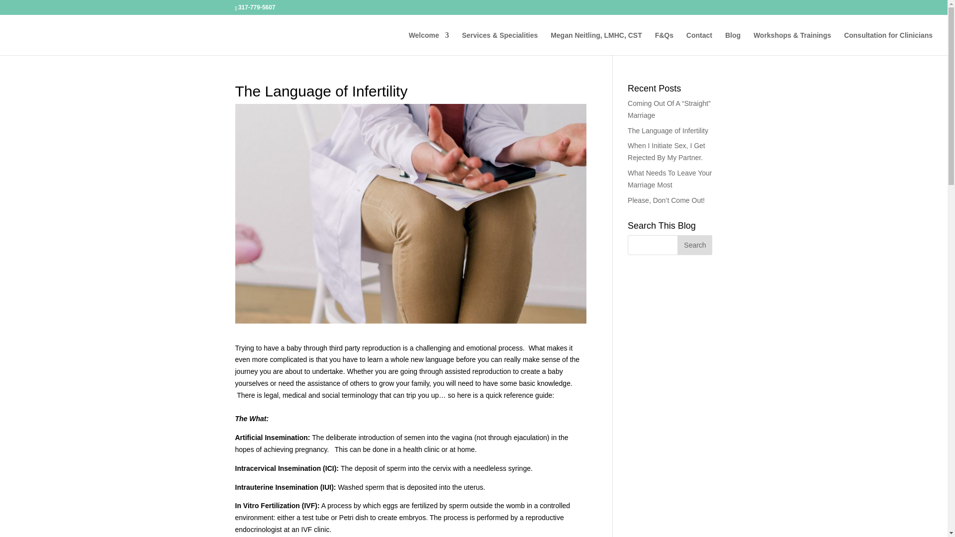 The image size is (955, 537). What do you see at coordinates (667, 152) in the screenshot?
I see `When I Initiate Sex, I Get Rejected By My Partner.` at bounding box center [667, 152].